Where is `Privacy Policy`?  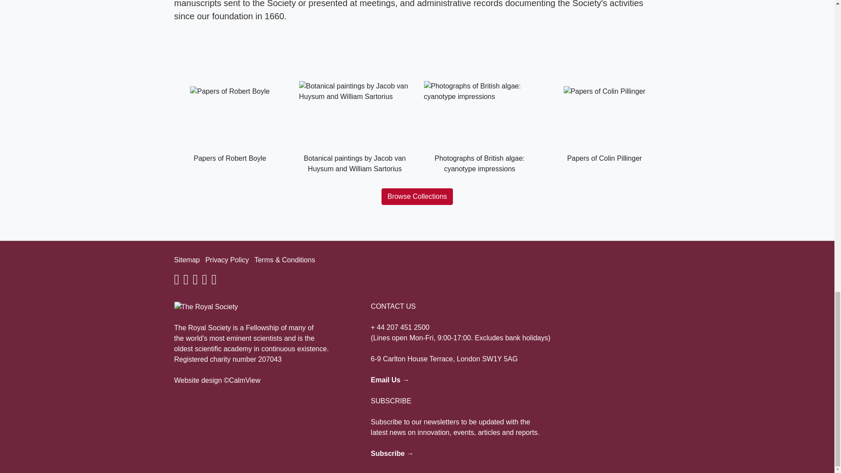
Privacy Policy is located at coordinates (227, 260).